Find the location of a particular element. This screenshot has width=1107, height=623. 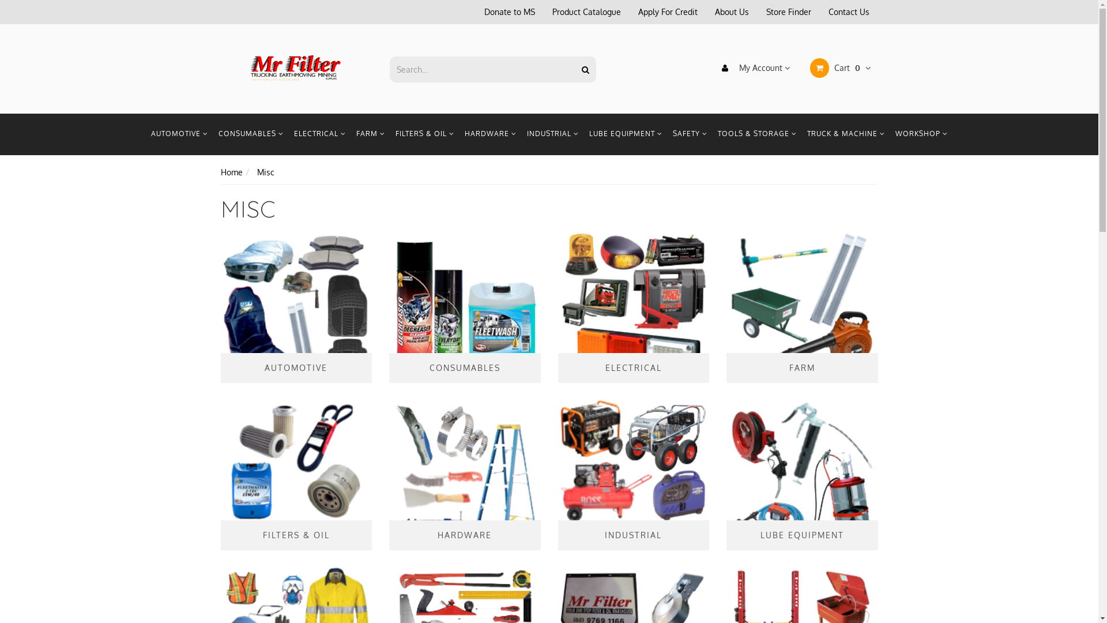

Donate to MS is located at coordinates (509, 12).